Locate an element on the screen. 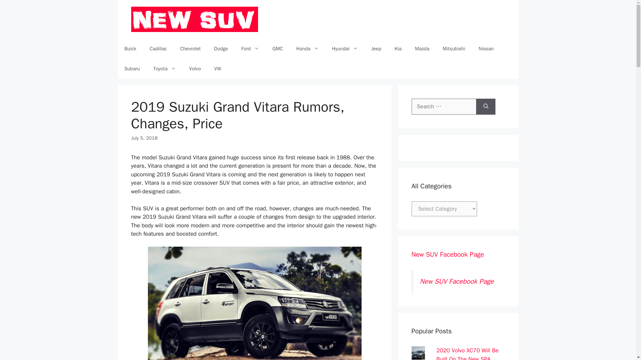 This screenshot has height=360, width=641. Volvo is located at coordinates (195, 69).